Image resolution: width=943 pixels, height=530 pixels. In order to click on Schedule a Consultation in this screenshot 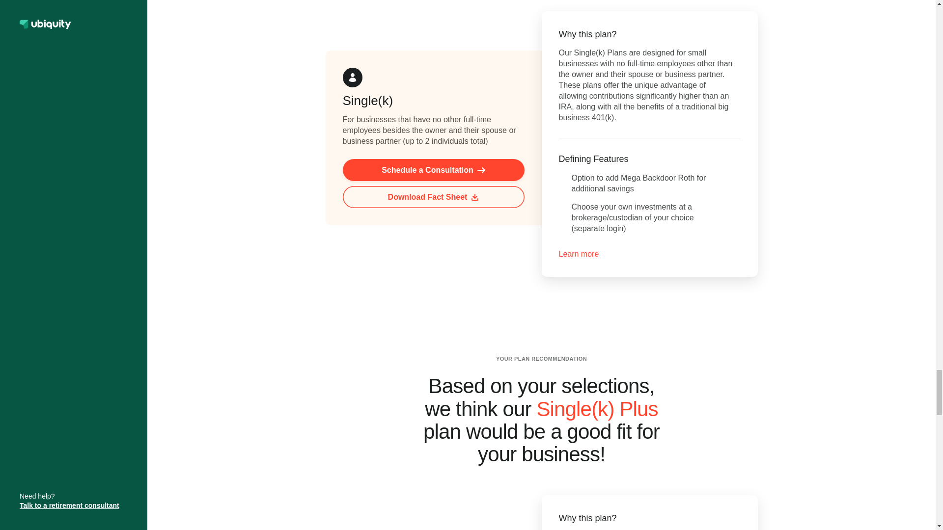, I will do `click(433, 170)`.